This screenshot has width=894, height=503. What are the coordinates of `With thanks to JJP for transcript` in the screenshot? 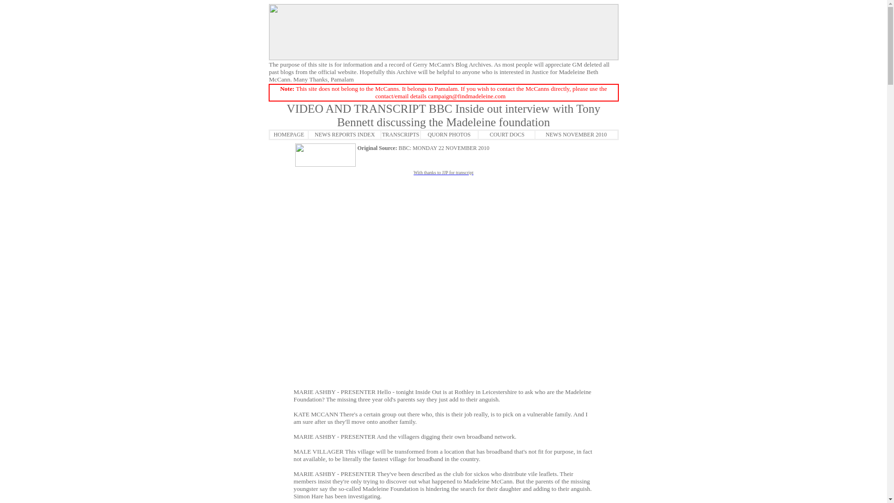 It's located at (443, 171).